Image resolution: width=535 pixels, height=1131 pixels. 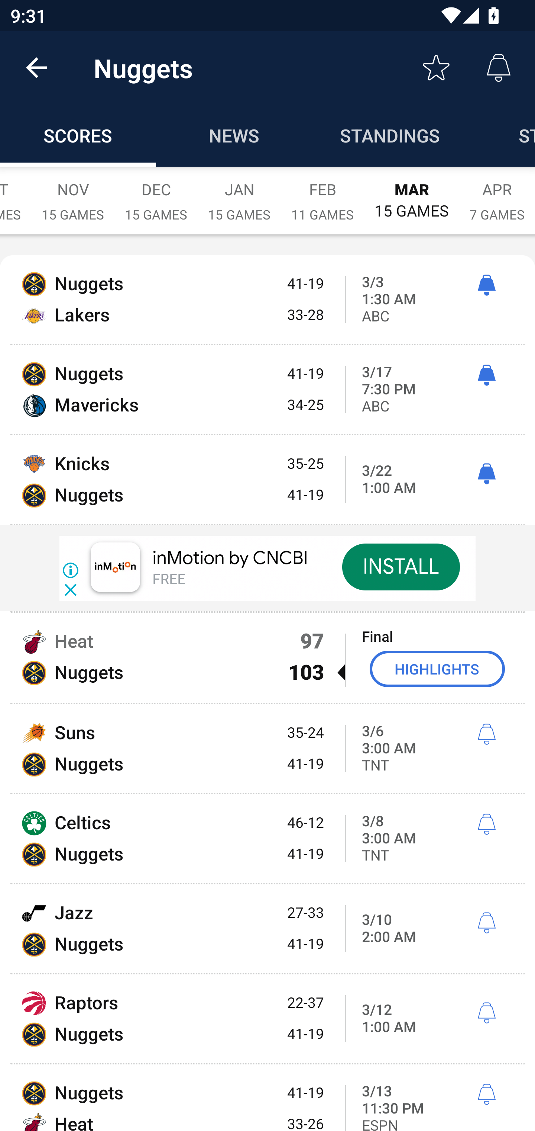 What do you see at coordinates (36, 68) in the screenshot?
I see `back.button` at bounding box center [36, 68].